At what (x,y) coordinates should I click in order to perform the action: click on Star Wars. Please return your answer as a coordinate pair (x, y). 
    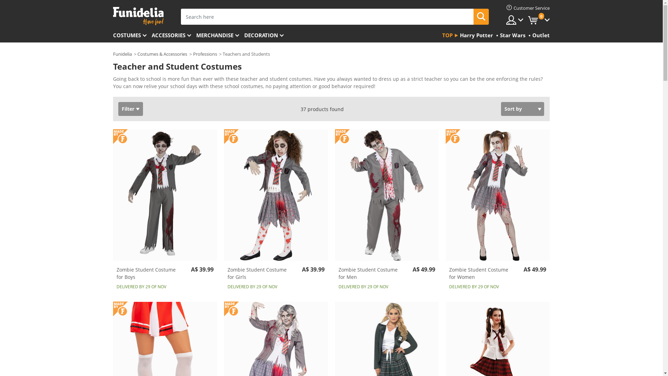
    Looking at the image, I should click on (512, 36).